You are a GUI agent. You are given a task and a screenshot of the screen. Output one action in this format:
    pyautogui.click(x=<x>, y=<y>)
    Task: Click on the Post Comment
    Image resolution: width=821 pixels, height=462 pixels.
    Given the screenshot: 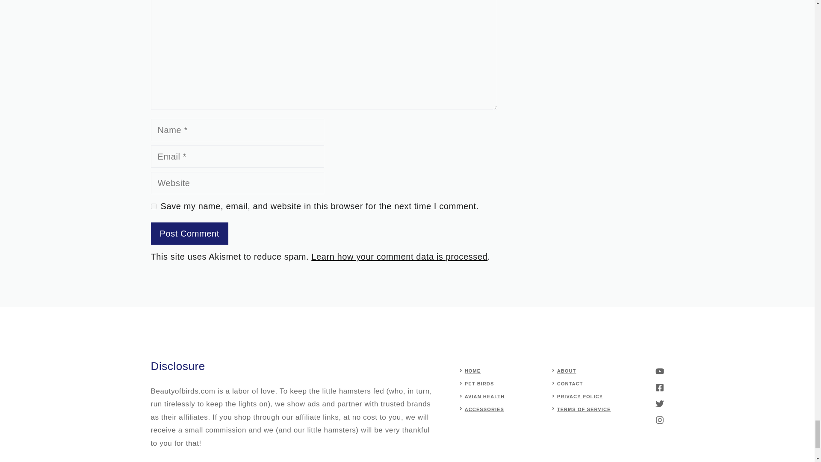 What is the action you would take?
    pyautogui.click(x=189, y=234)
    